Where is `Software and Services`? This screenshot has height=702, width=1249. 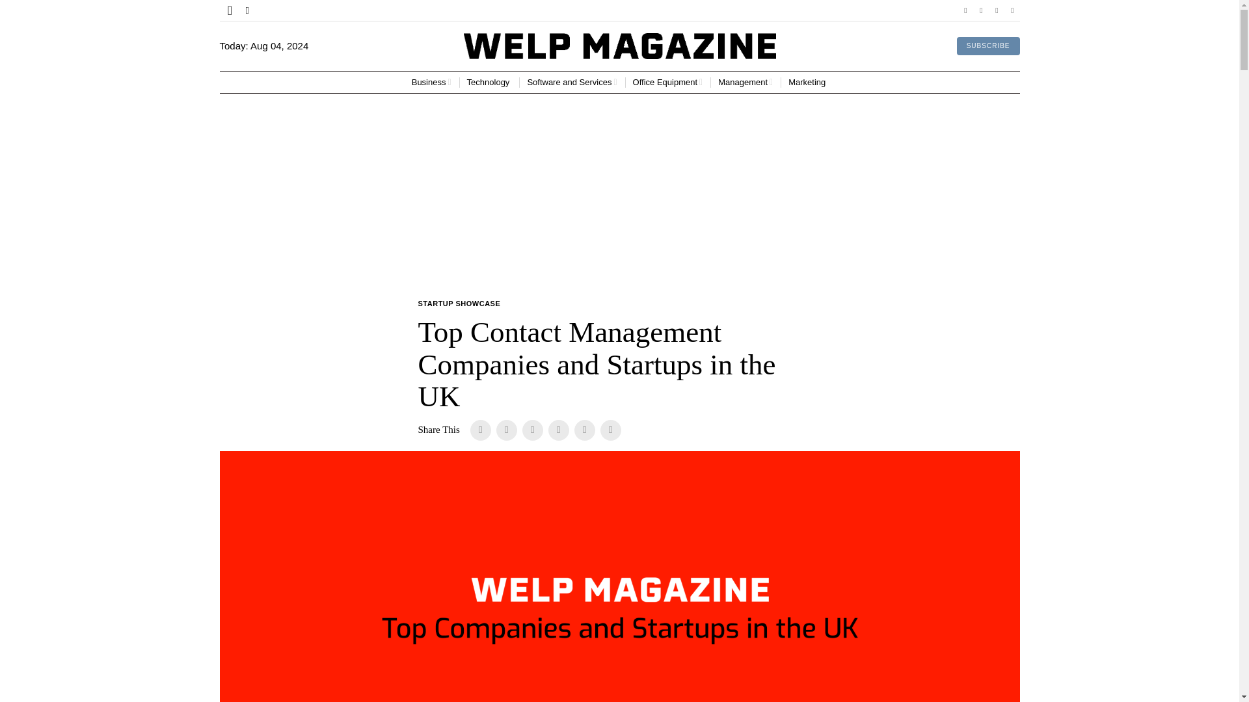 Software and Services is located at coordinates (572, 82).